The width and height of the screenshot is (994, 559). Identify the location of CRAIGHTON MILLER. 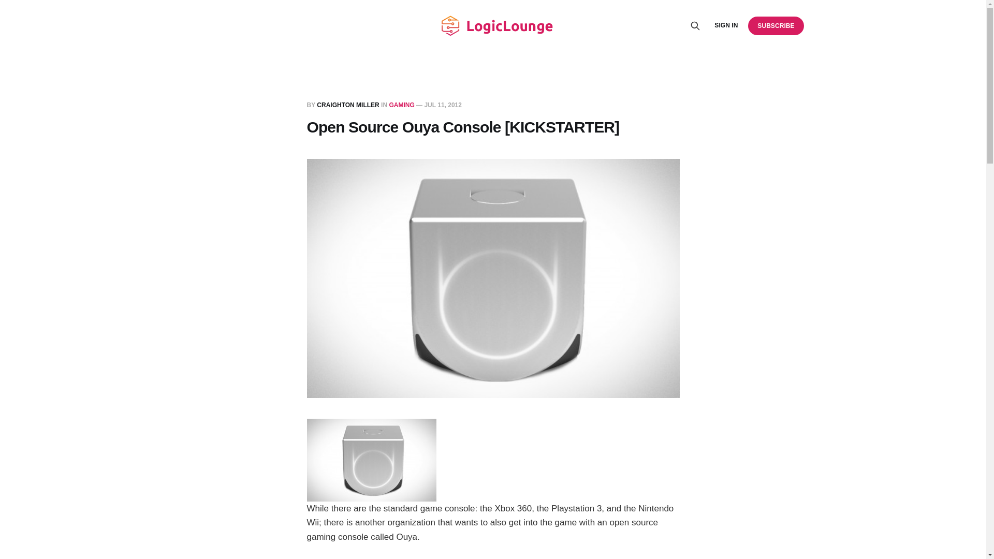
(348, 105).